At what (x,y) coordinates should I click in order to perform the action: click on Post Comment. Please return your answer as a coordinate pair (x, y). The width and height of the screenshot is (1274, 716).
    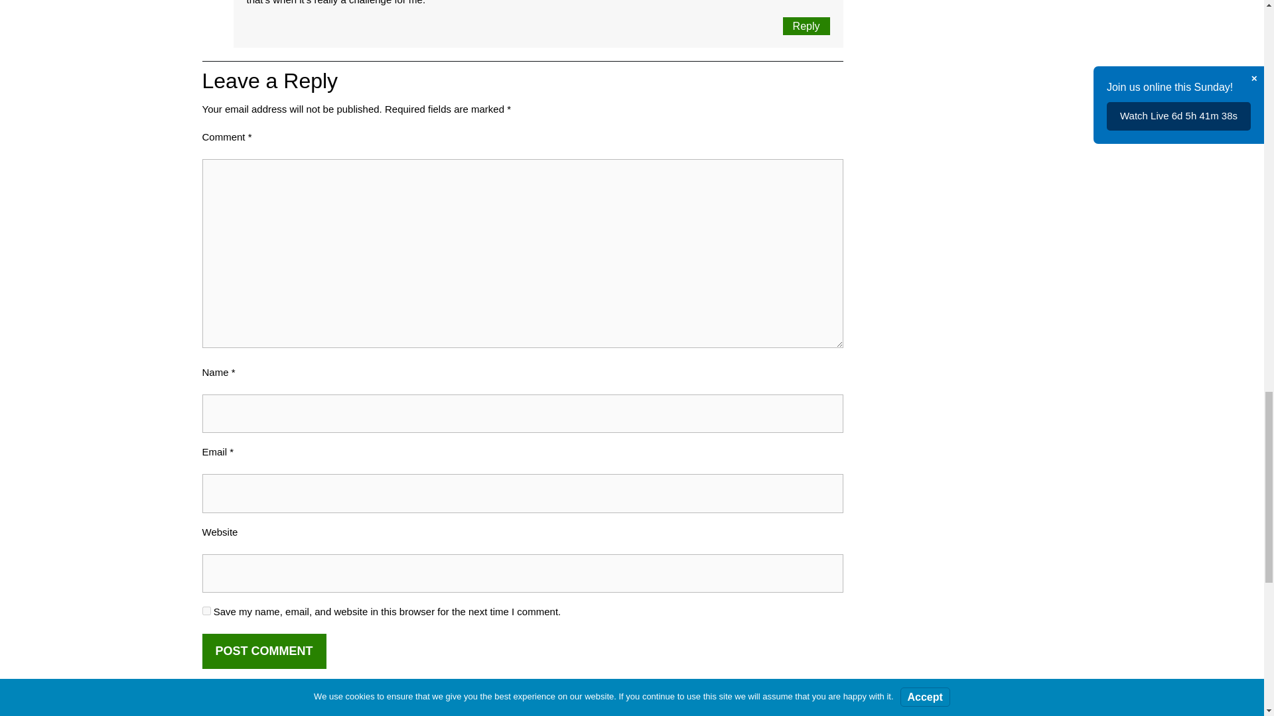
    Looking at the image, I should click on (263, 650).